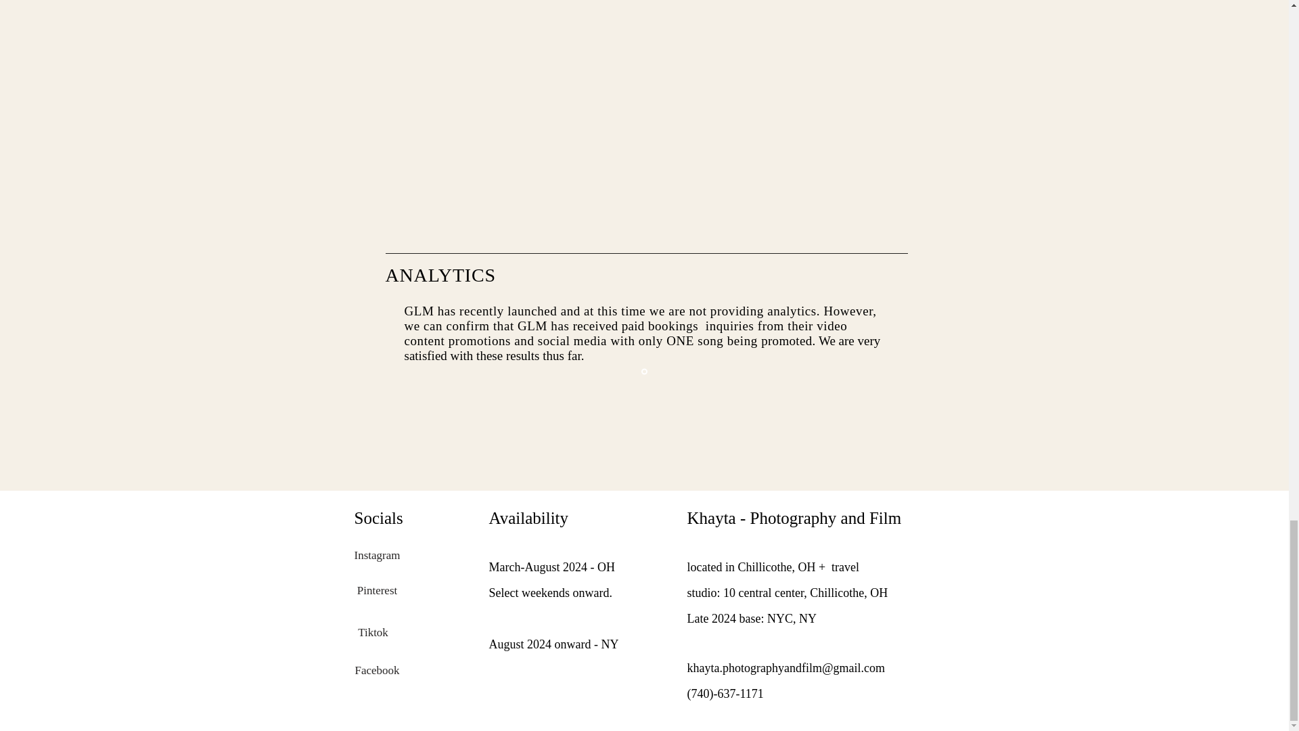  Describe the element at coordinates (737, 508) in the screenshot. I see `Wix.com` at that location.